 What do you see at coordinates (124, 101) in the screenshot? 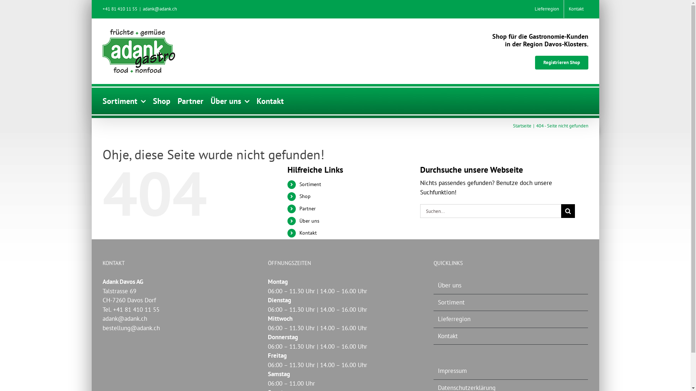
I see `Sortiment` at bounding box center [124, 101].